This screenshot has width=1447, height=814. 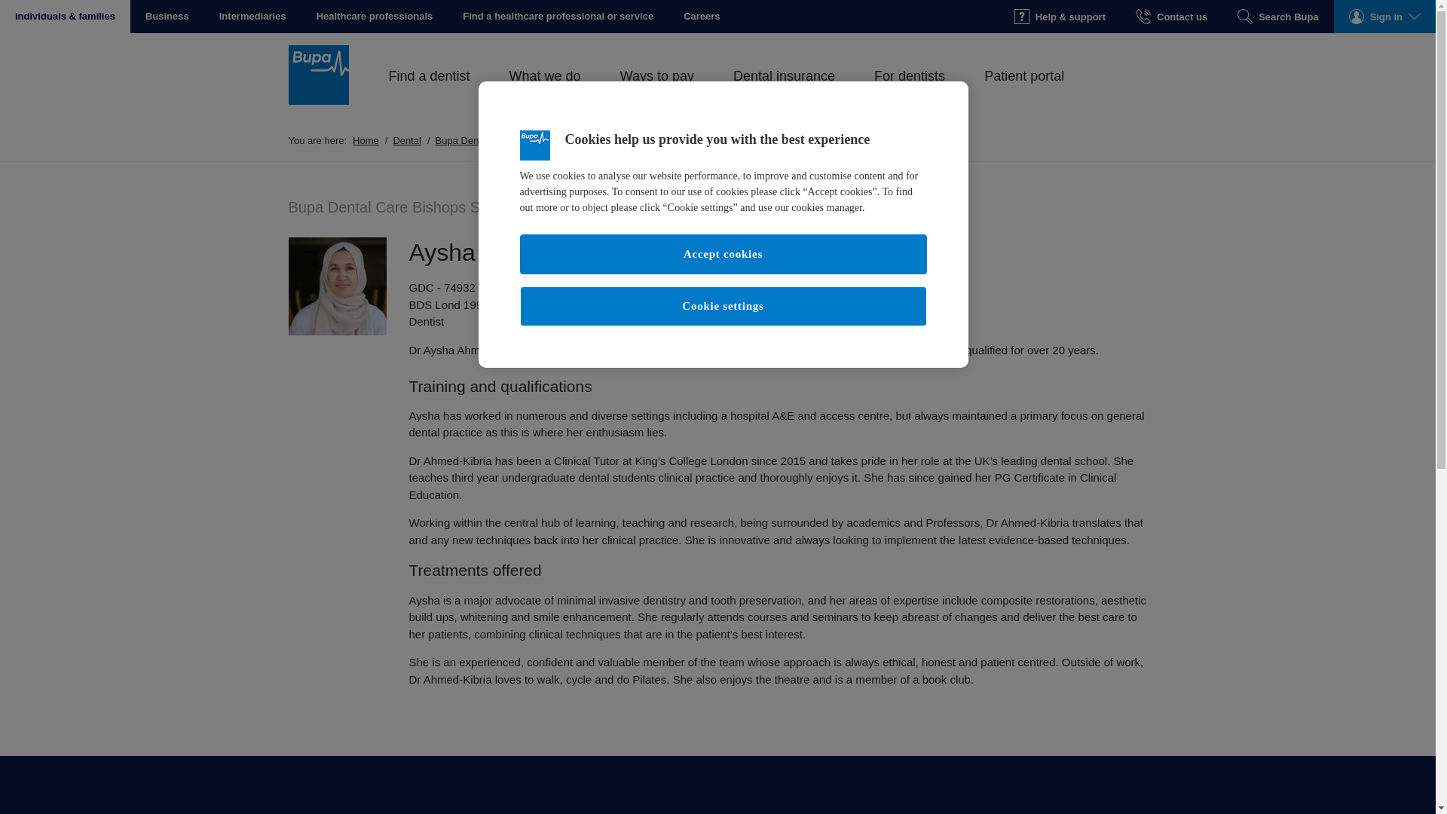 I want to click on Search Bupa, so click(x=1277, y=17).